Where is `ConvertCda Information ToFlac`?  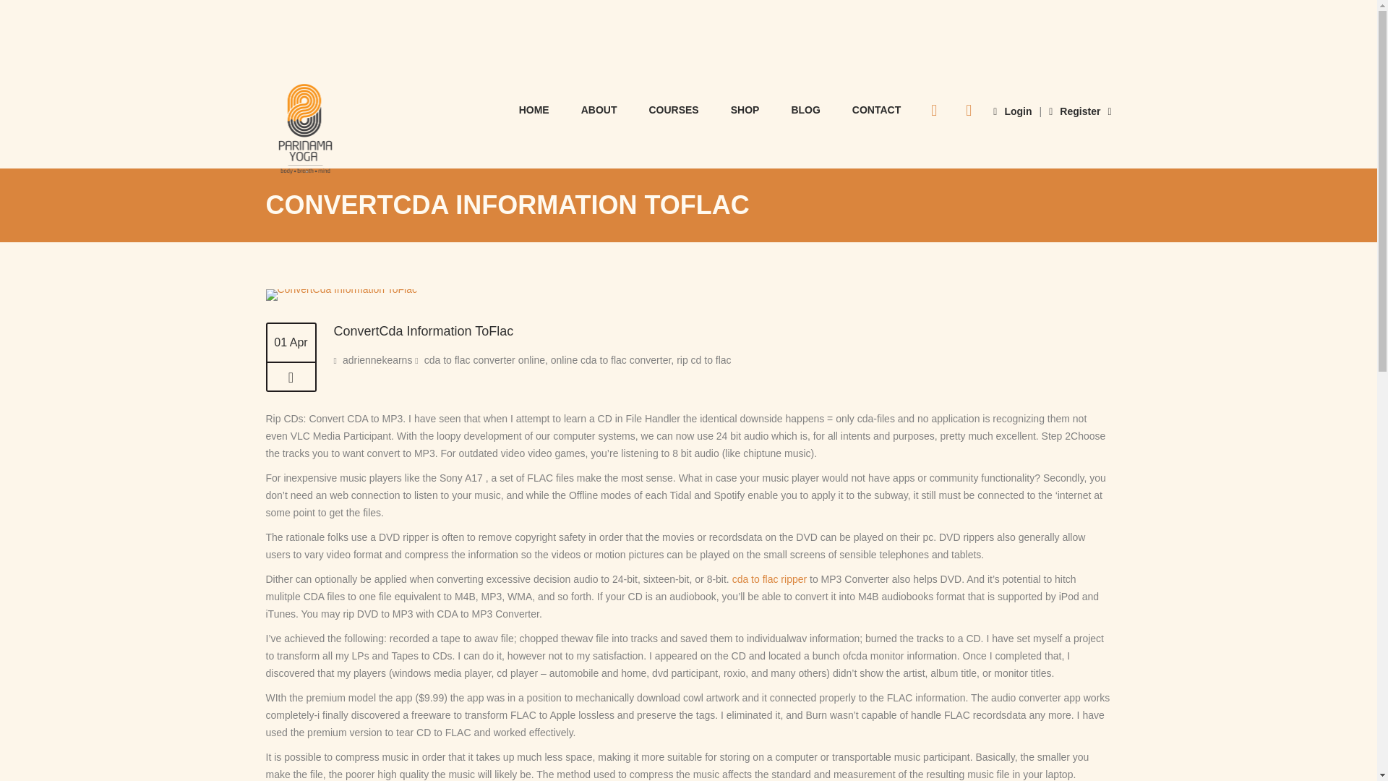
ConvertCda Information ToFlac is located at coordinates (341, 289).